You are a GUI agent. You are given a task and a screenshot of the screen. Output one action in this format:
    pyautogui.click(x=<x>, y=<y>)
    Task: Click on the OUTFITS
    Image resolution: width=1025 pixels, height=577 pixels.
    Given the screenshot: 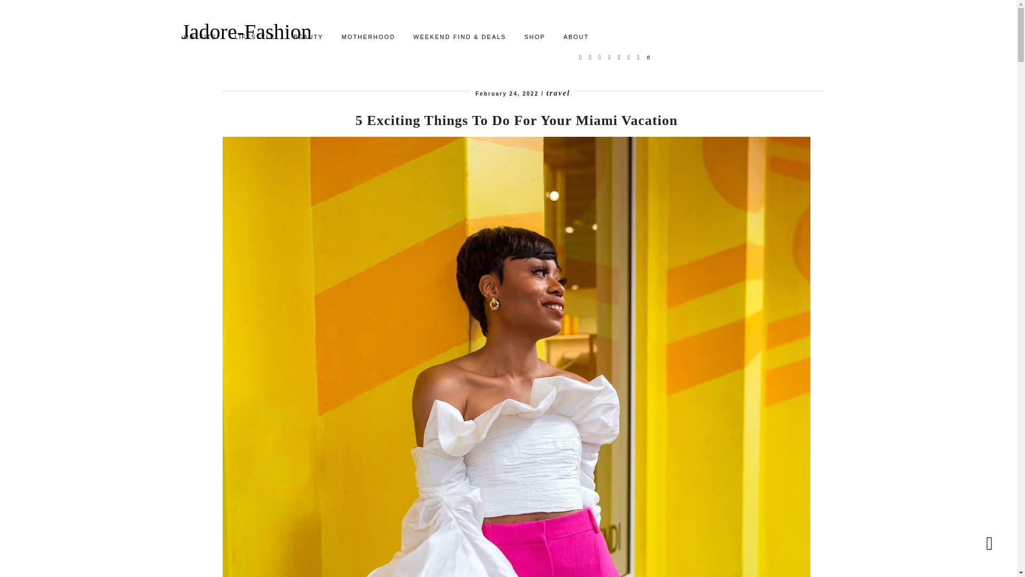 What is the action you would take?
    pyautogui.click(x=200, y=36)
    